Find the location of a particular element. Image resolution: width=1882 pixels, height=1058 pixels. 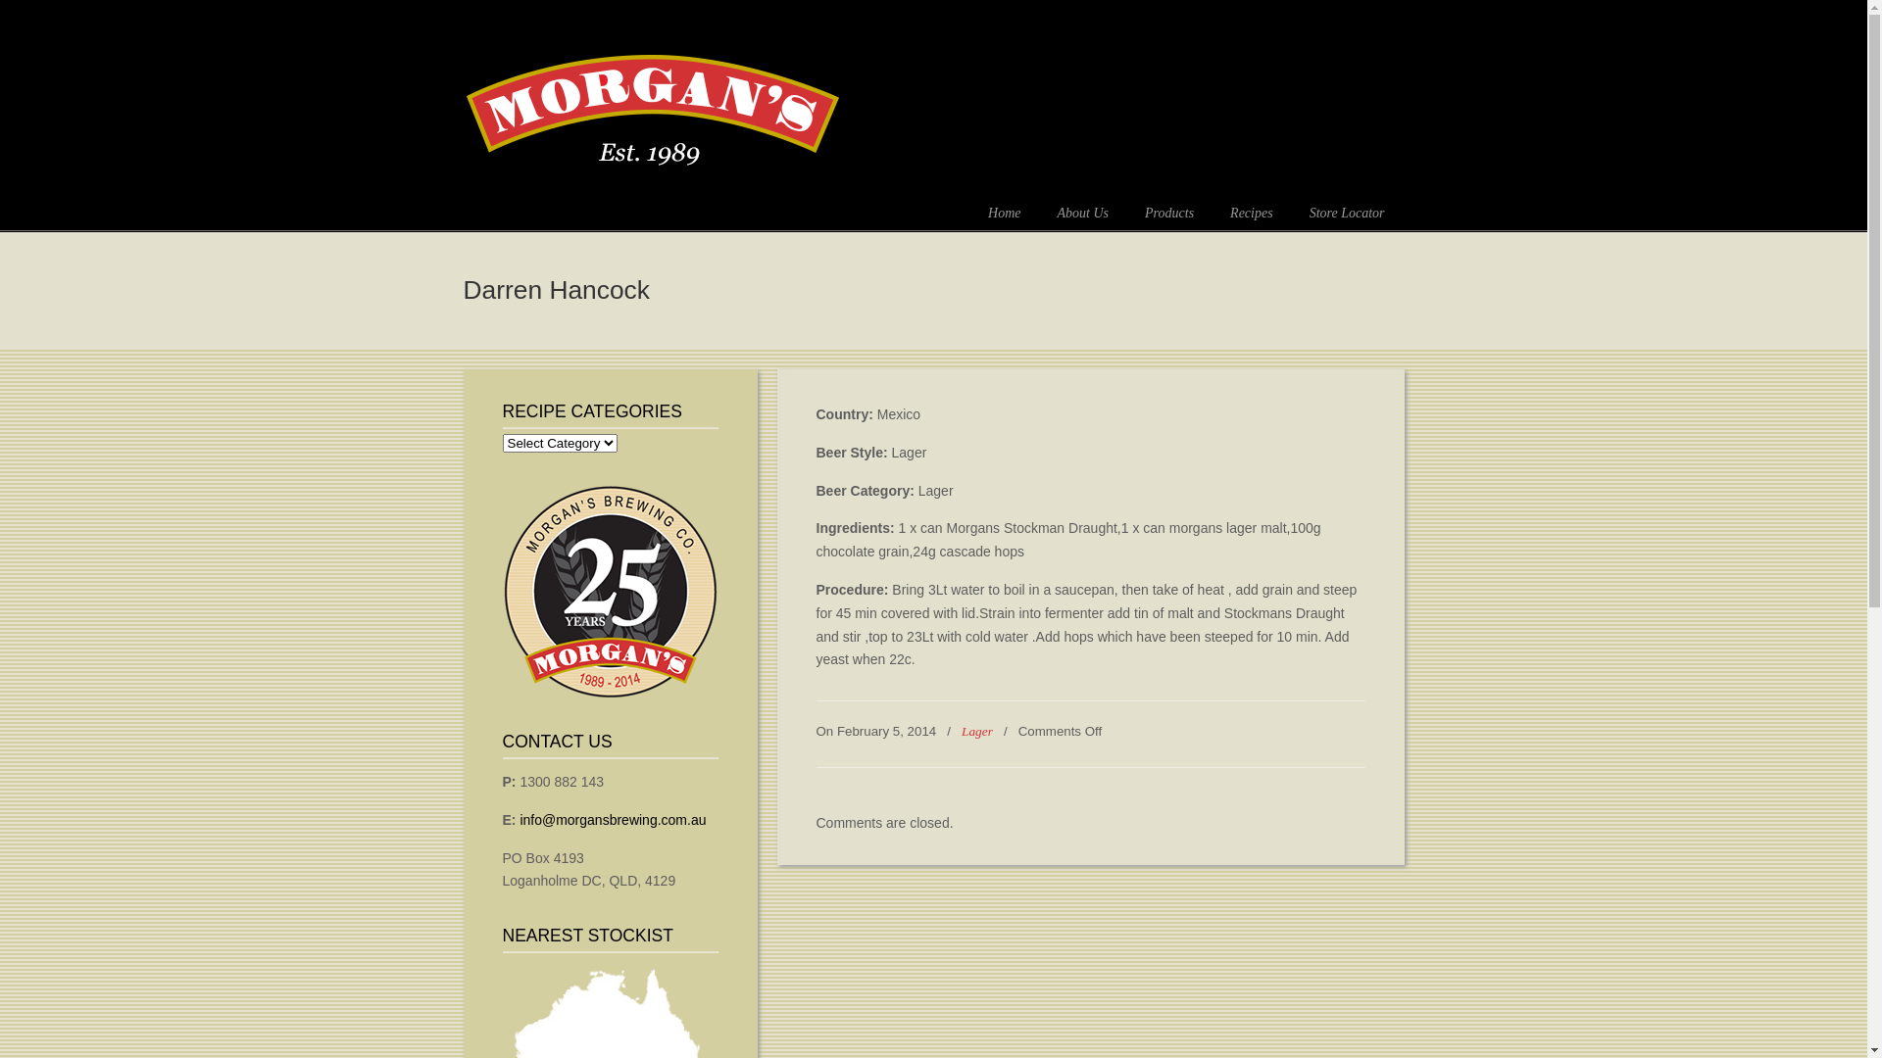

About Us is located at coordinates (1084, 214).